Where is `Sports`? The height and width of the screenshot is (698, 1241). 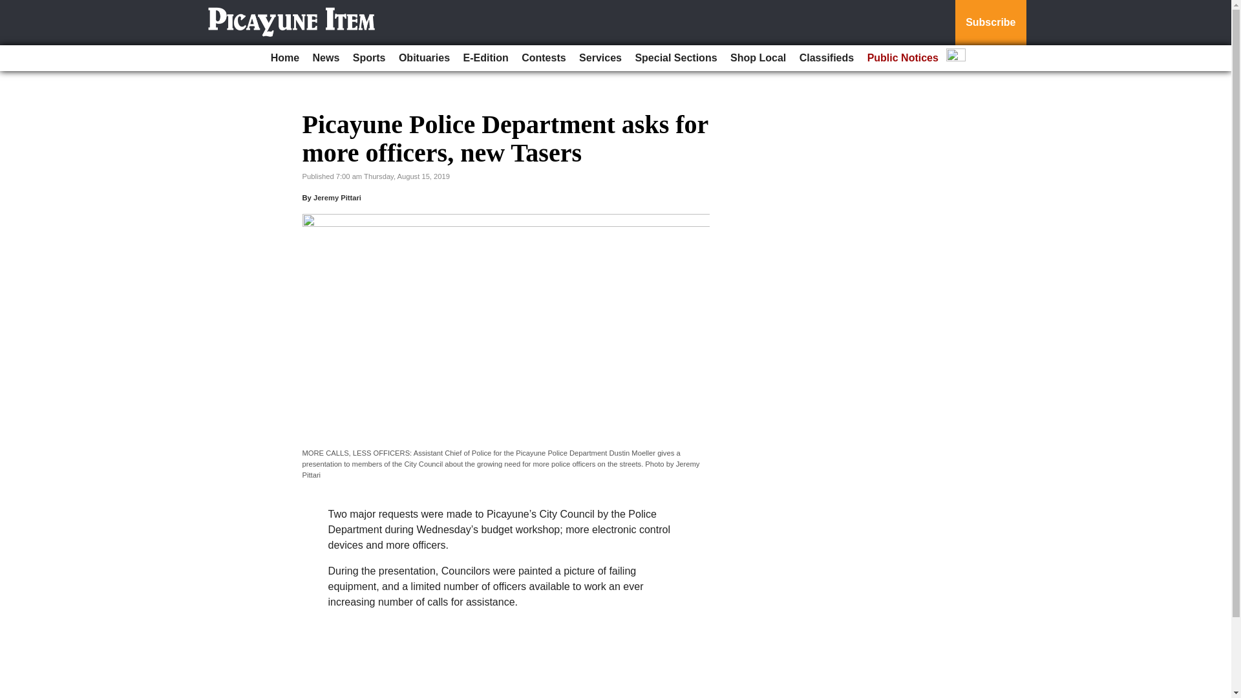 Sports is located at coordinates (368, 58).